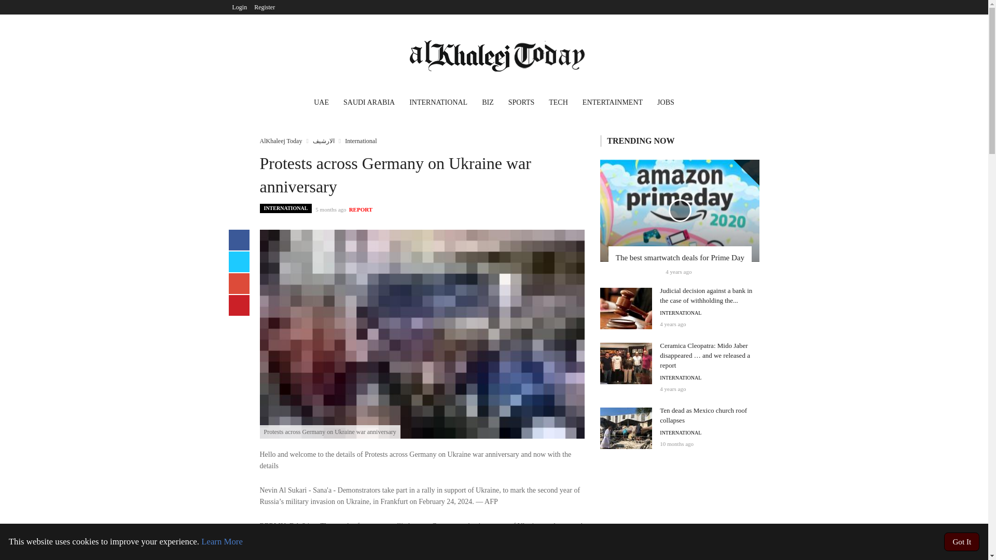 This screenshot has width=996, height=560. Describe the element at coordinates (672, 389) in the screenshot. I see `Thursday 26th November 2020 03:54 AM` at that location.